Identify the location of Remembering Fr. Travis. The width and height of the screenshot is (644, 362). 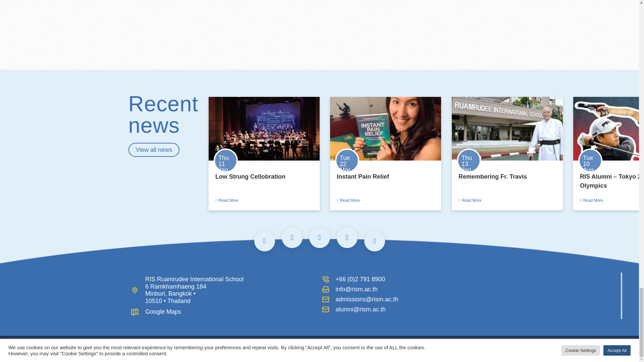
(492, 176).